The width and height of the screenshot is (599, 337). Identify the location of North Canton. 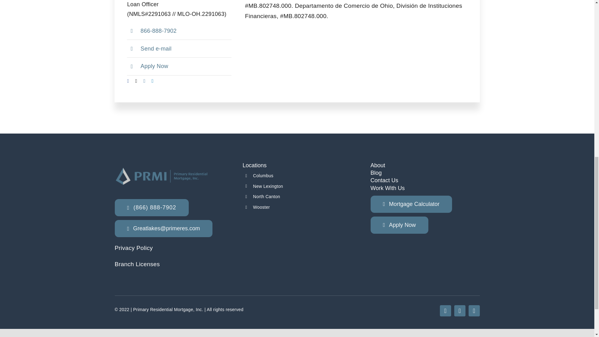
(266, 197).